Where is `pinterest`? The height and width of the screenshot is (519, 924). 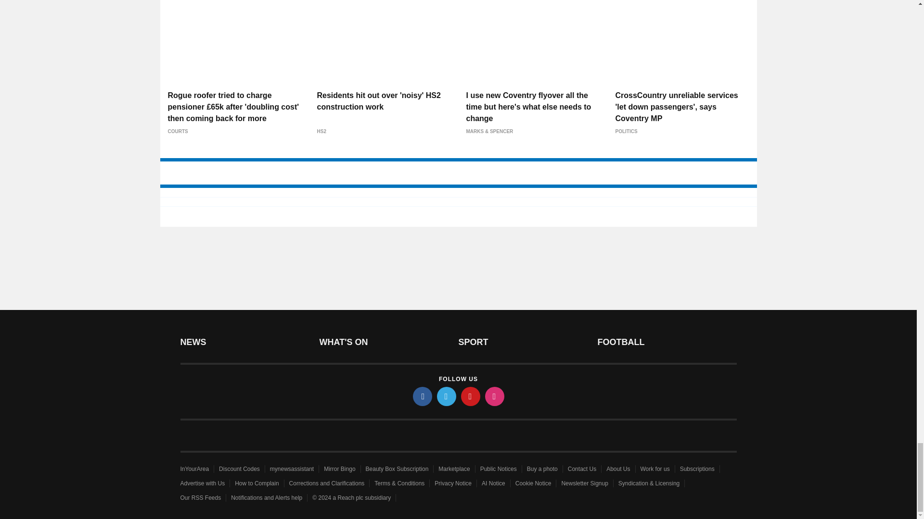
pinterest is located at coordinates (471, 396).